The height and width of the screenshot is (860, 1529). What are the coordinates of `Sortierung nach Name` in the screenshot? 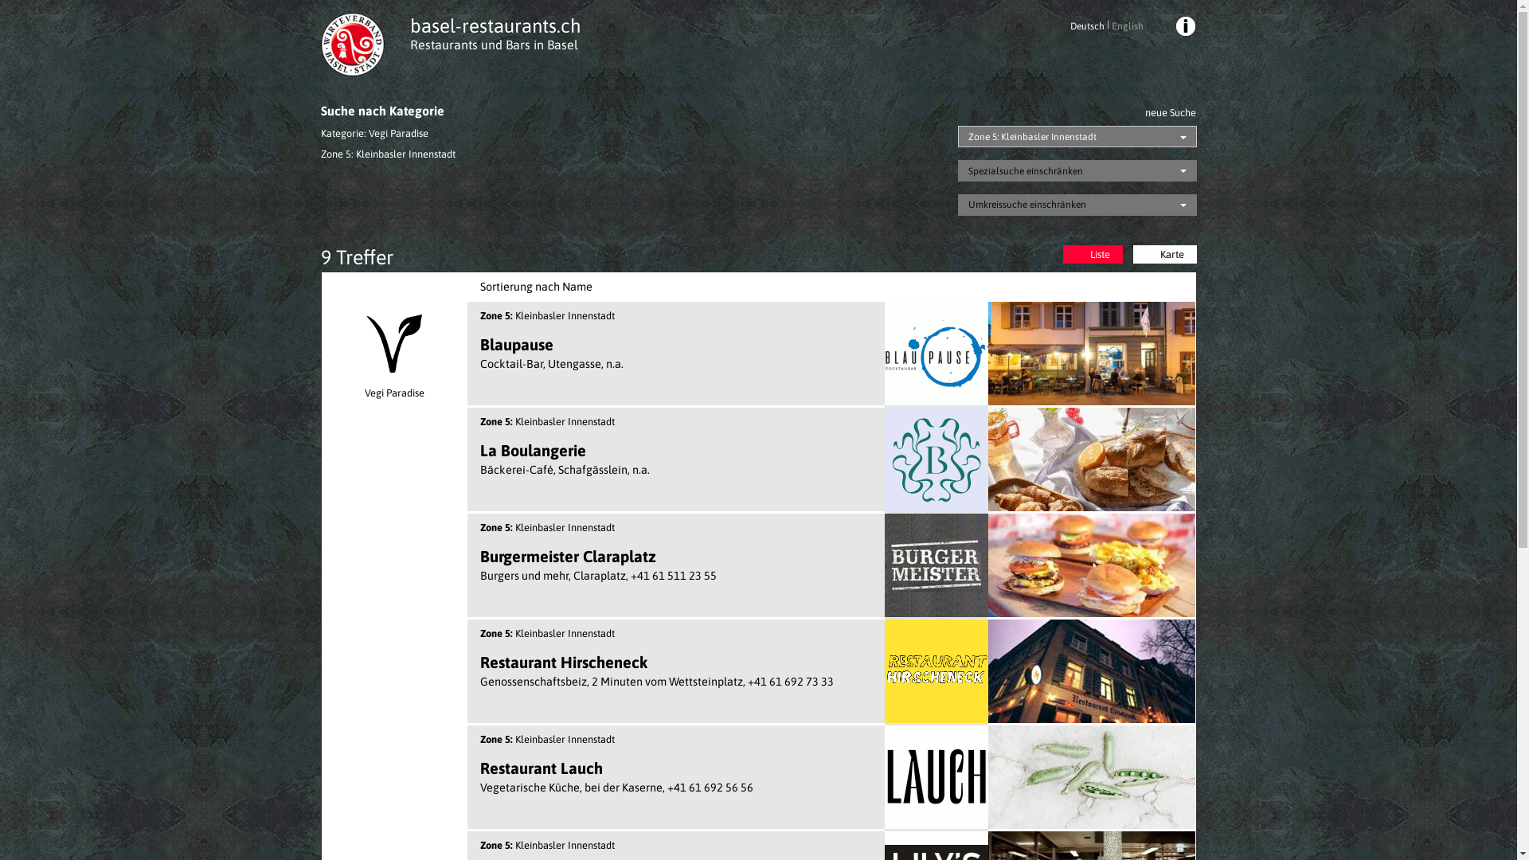 It's located at (535, 287).